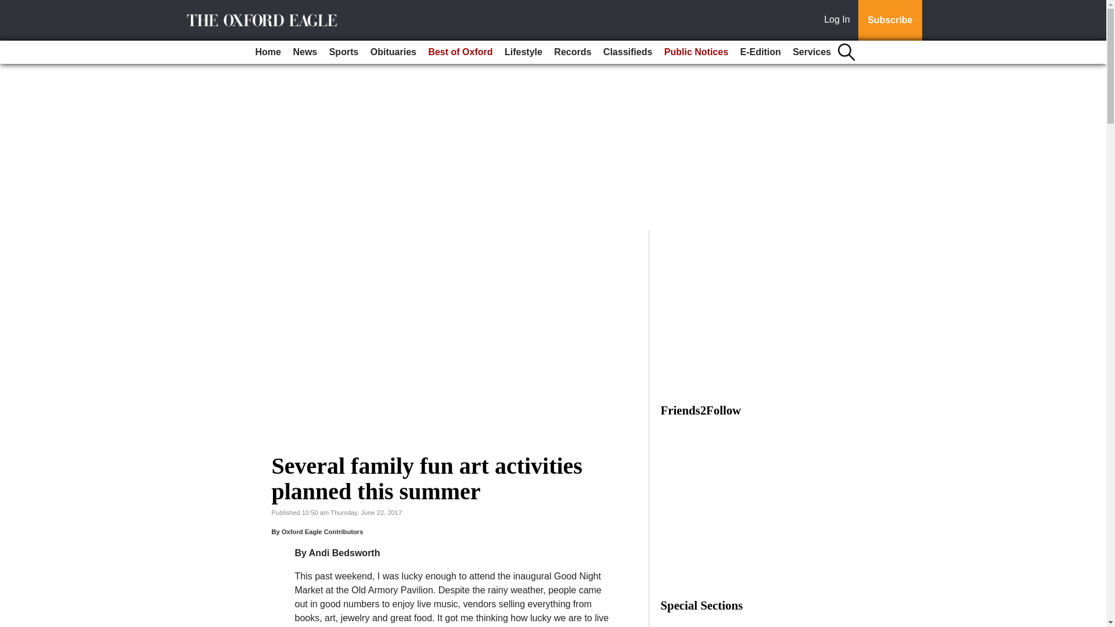  What do you see at coordinates (760, 52) in the screenshot?
I see `E-Edition` at bounding box center [760, 52].